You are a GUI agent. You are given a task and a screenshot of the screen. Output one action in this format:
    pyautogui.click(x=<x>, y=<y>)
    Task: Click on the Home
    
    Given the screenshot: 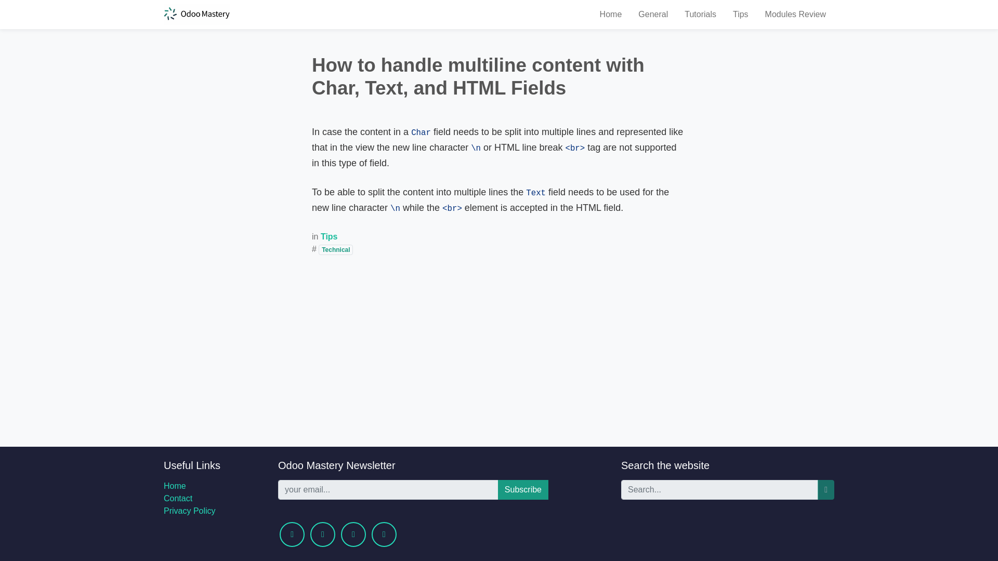 What is the action you would take?
    pyautogui.click(x=175, y=485)
    